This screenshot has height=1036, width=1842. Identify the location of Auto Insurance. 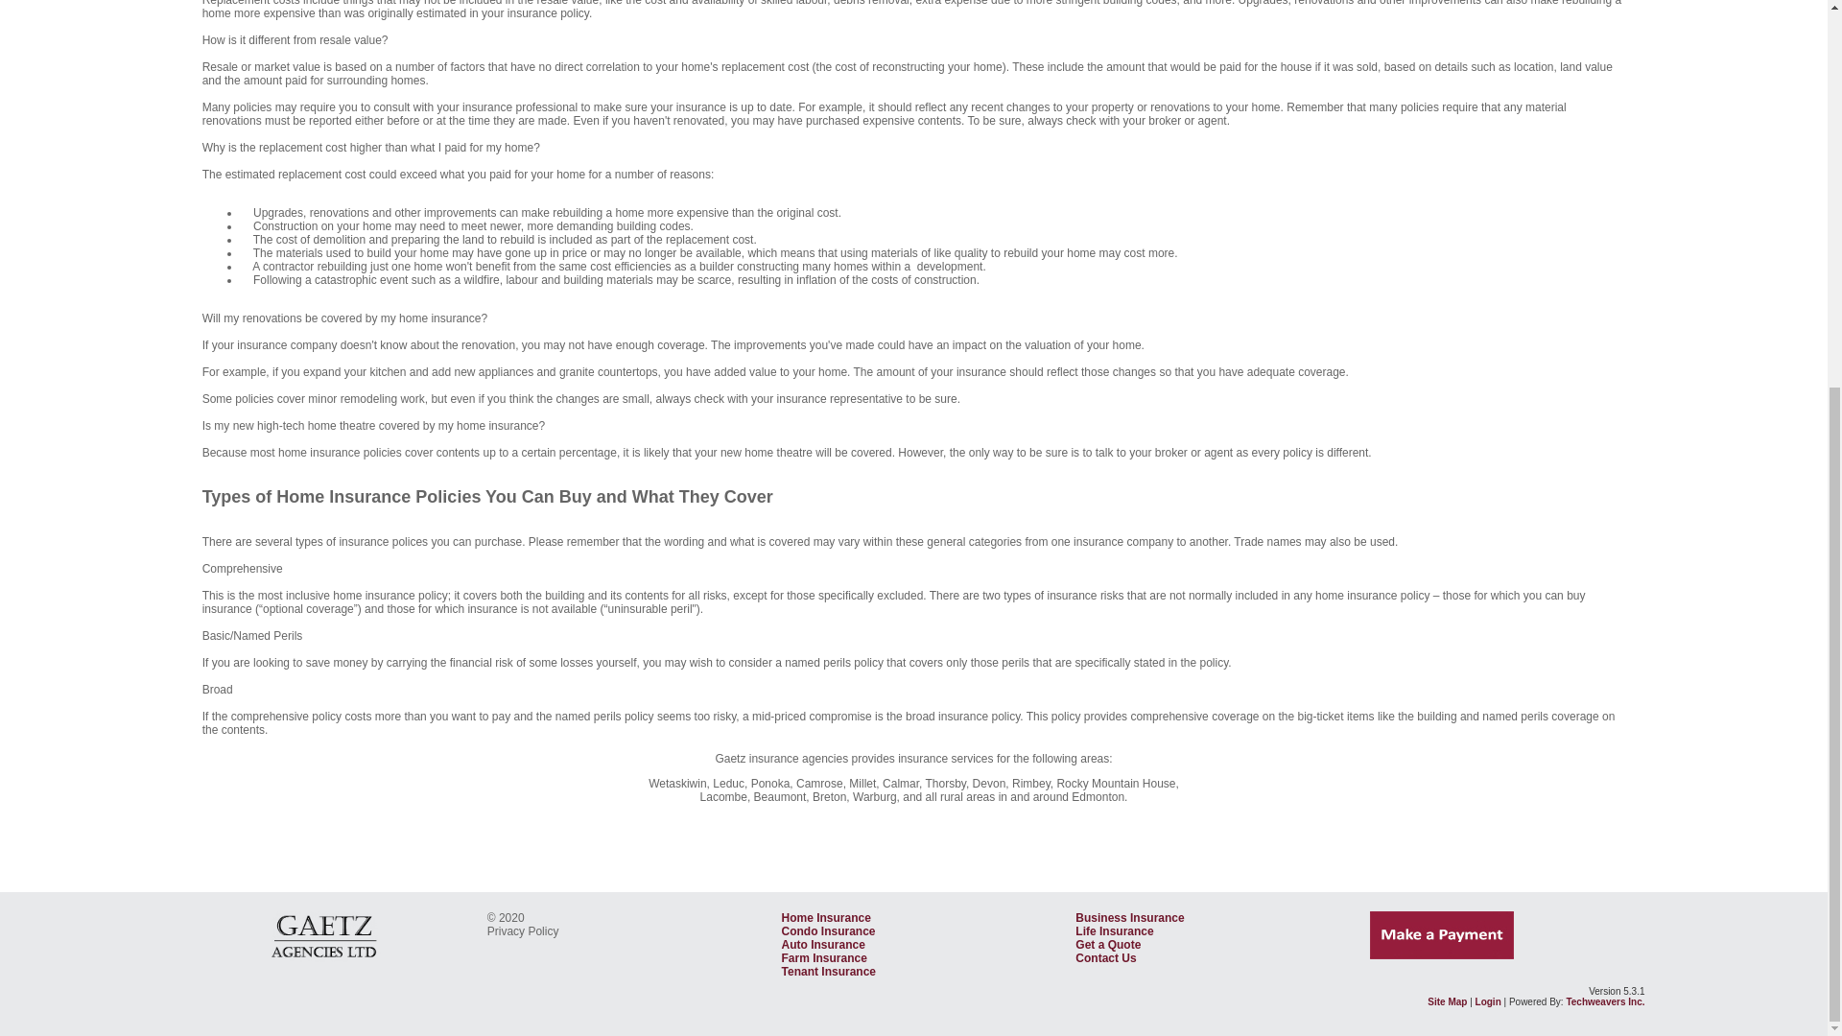
(823, 945).